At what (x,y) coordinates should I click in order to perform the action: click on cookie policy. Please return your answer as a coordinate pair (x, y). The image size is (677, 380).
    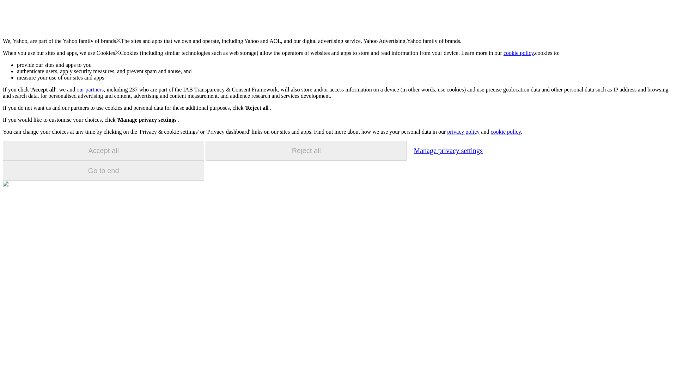
    Looking at the image, I should click on (505, 132).